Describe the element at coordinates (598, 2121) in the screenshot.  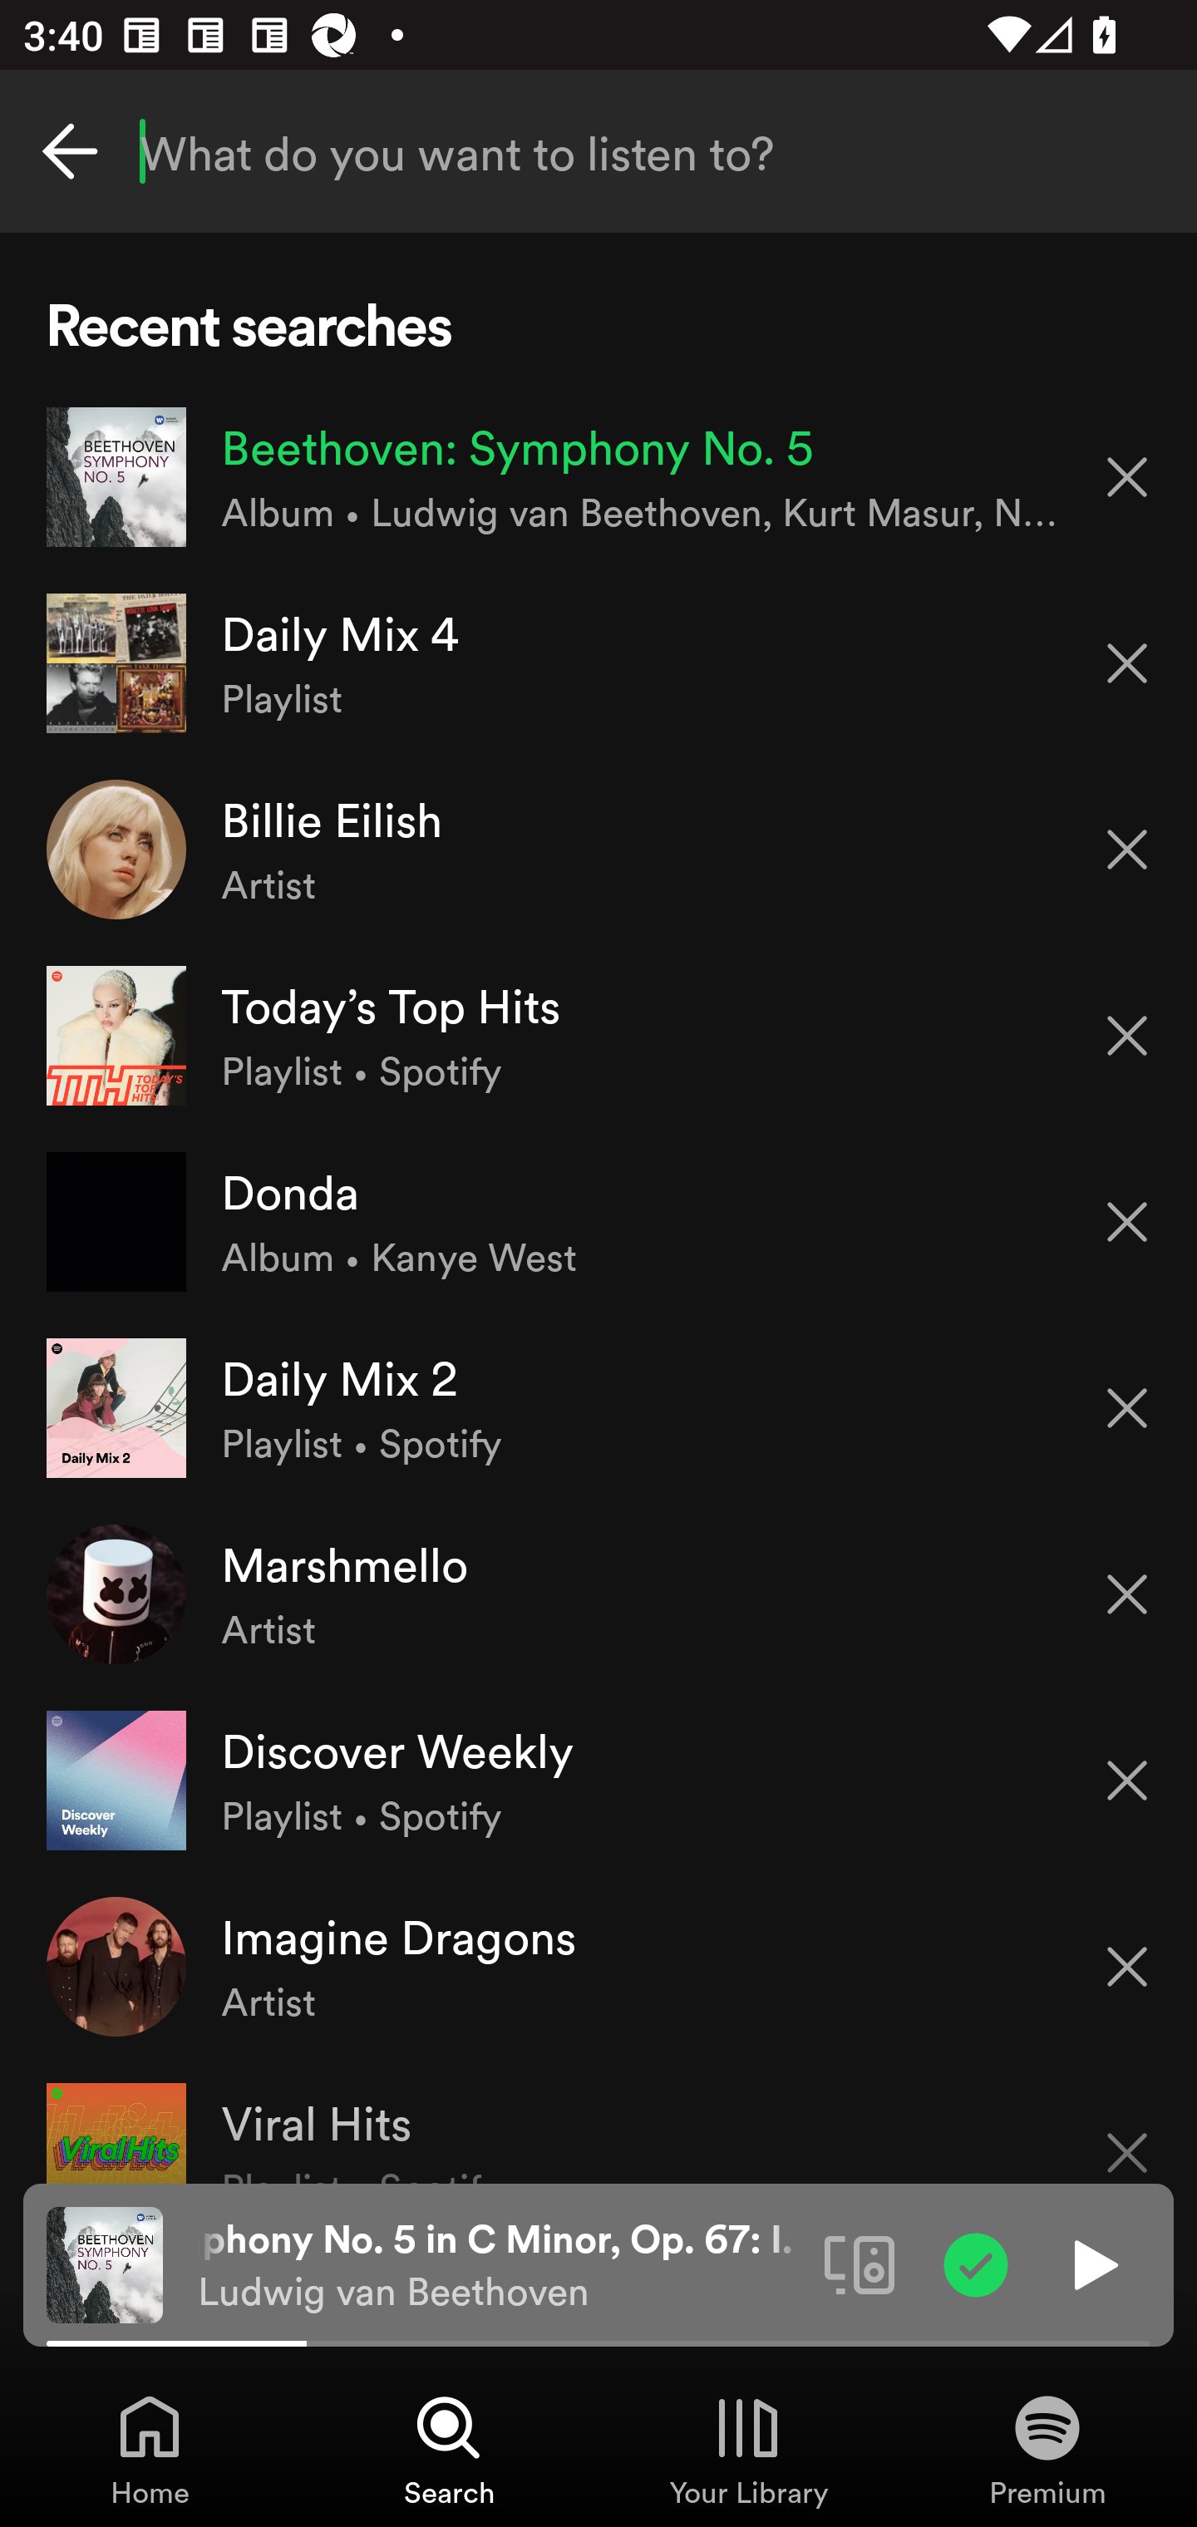
I see `Viral Hits Playlist • Spotify Remove` at that location.